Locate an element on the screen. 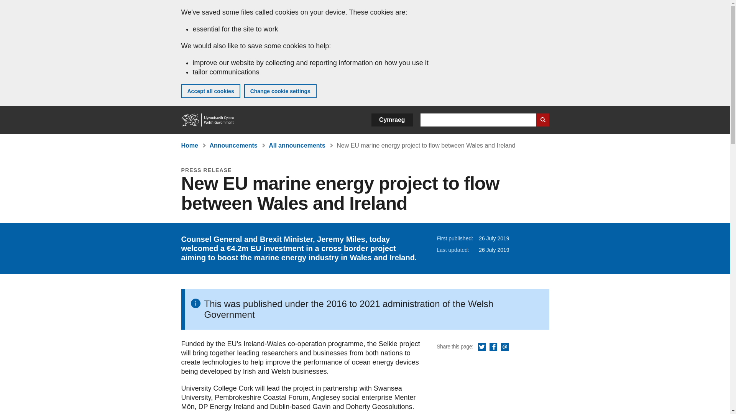 The height and width of the screenshot is (414, 736). Home is located at coordinates (189, 145).